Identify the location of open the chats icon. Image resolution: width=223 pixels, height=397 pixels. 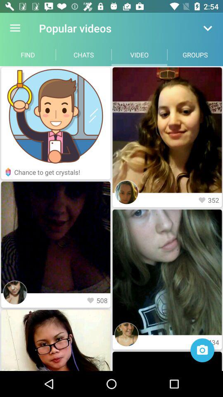
(83, 55).